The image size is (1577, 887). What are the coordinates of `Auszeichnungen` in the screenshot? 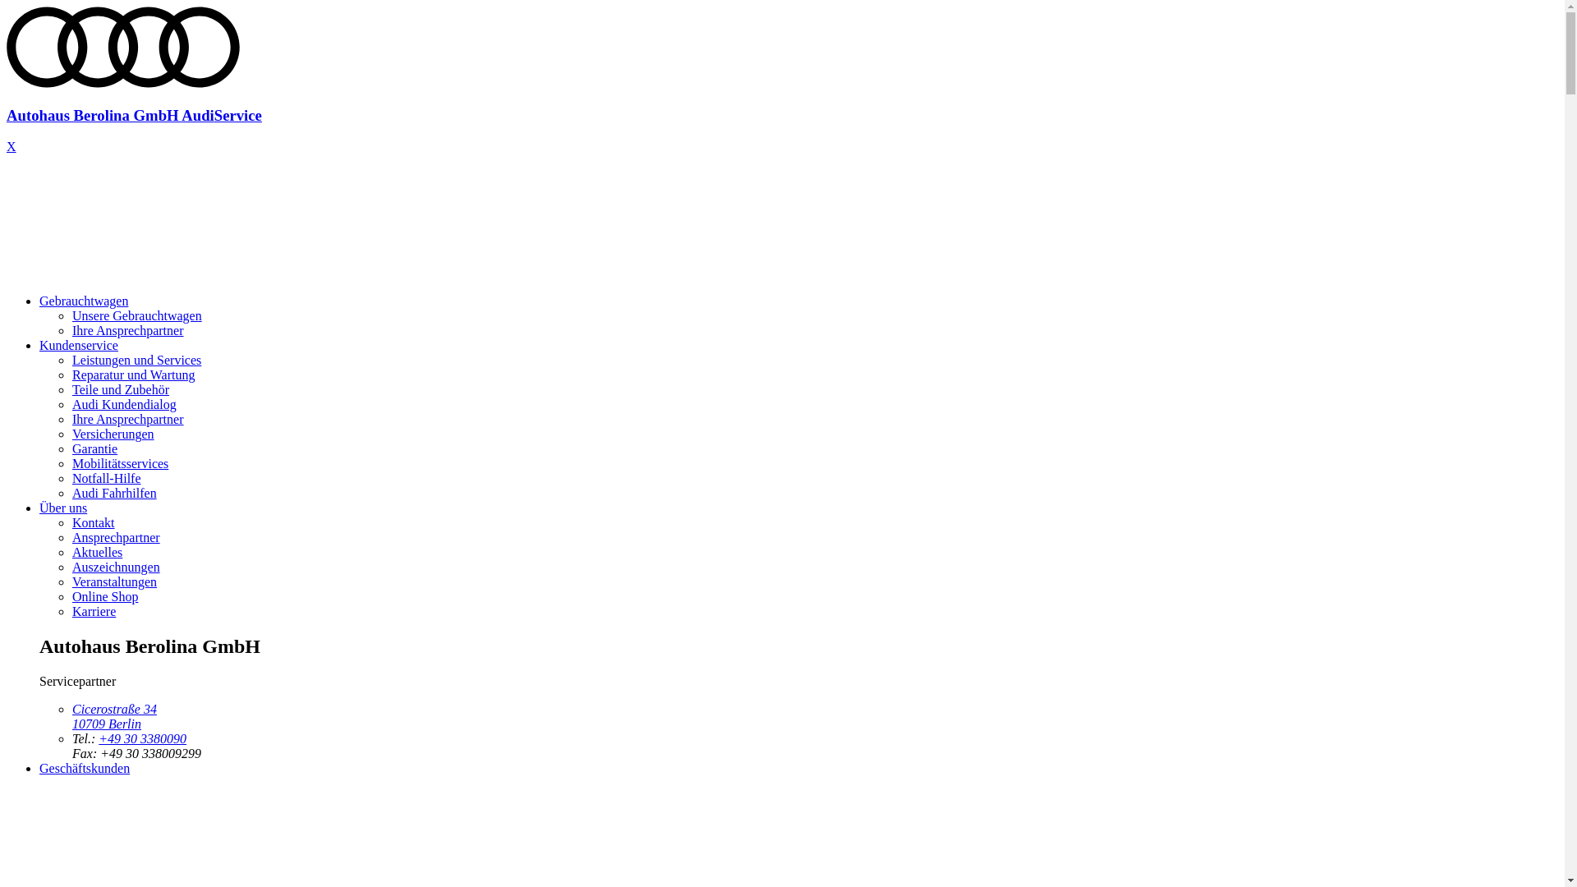 It's located at (117, 567).